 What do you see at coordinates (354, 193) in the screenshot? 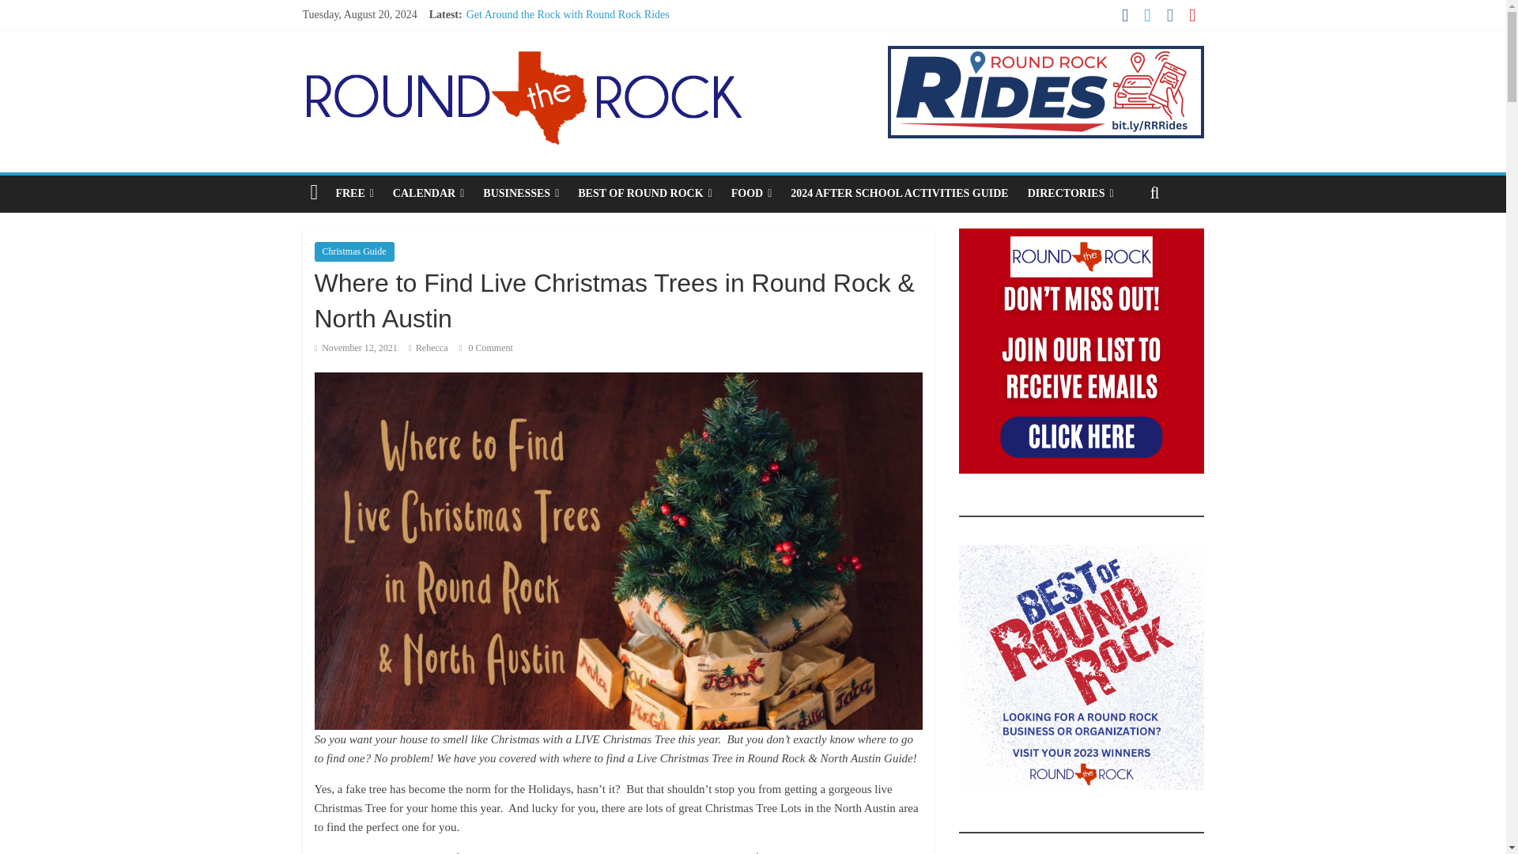
I see `FREE` at bounding box center [354, 193].